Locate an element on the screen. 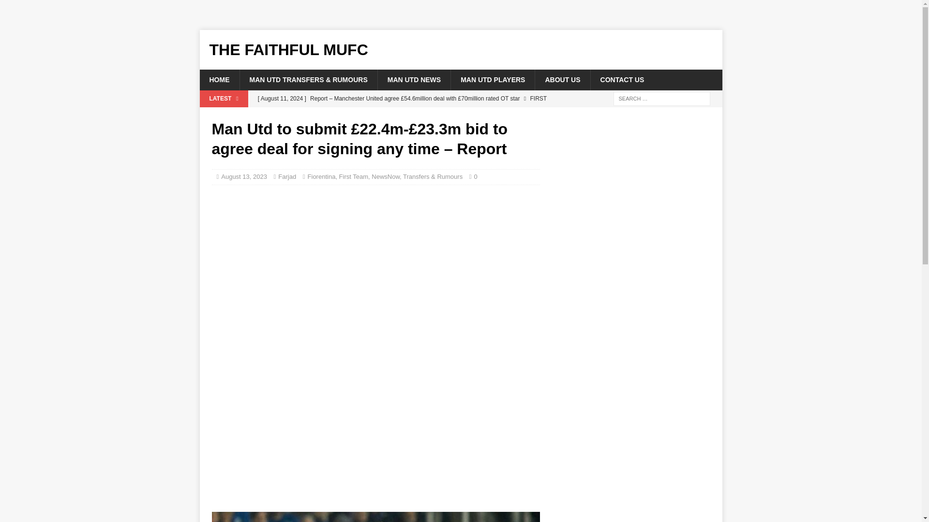  The Faithful MUFC is located at coordinates (461, 49).